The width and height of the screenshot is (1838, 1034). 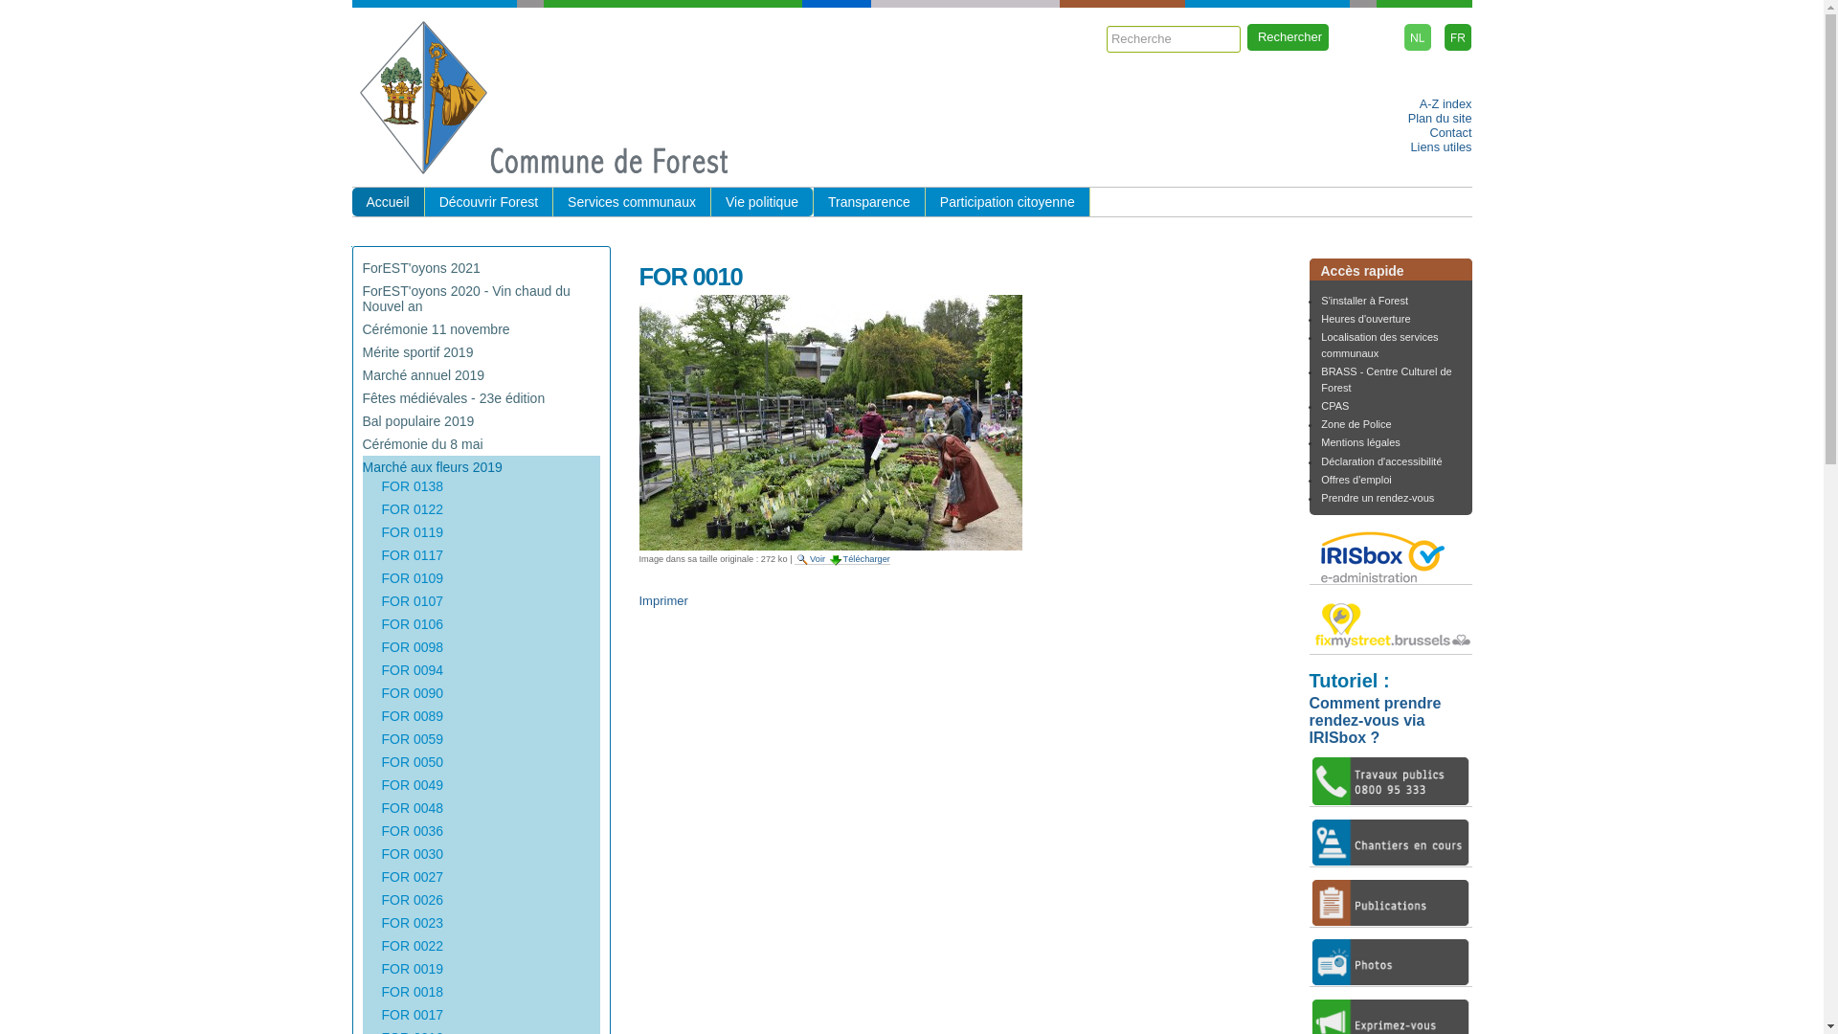 What do you see at coordinates (1391, 781) in the screenshot?
I see `travaux publics` at bounding box center [1391, 781].